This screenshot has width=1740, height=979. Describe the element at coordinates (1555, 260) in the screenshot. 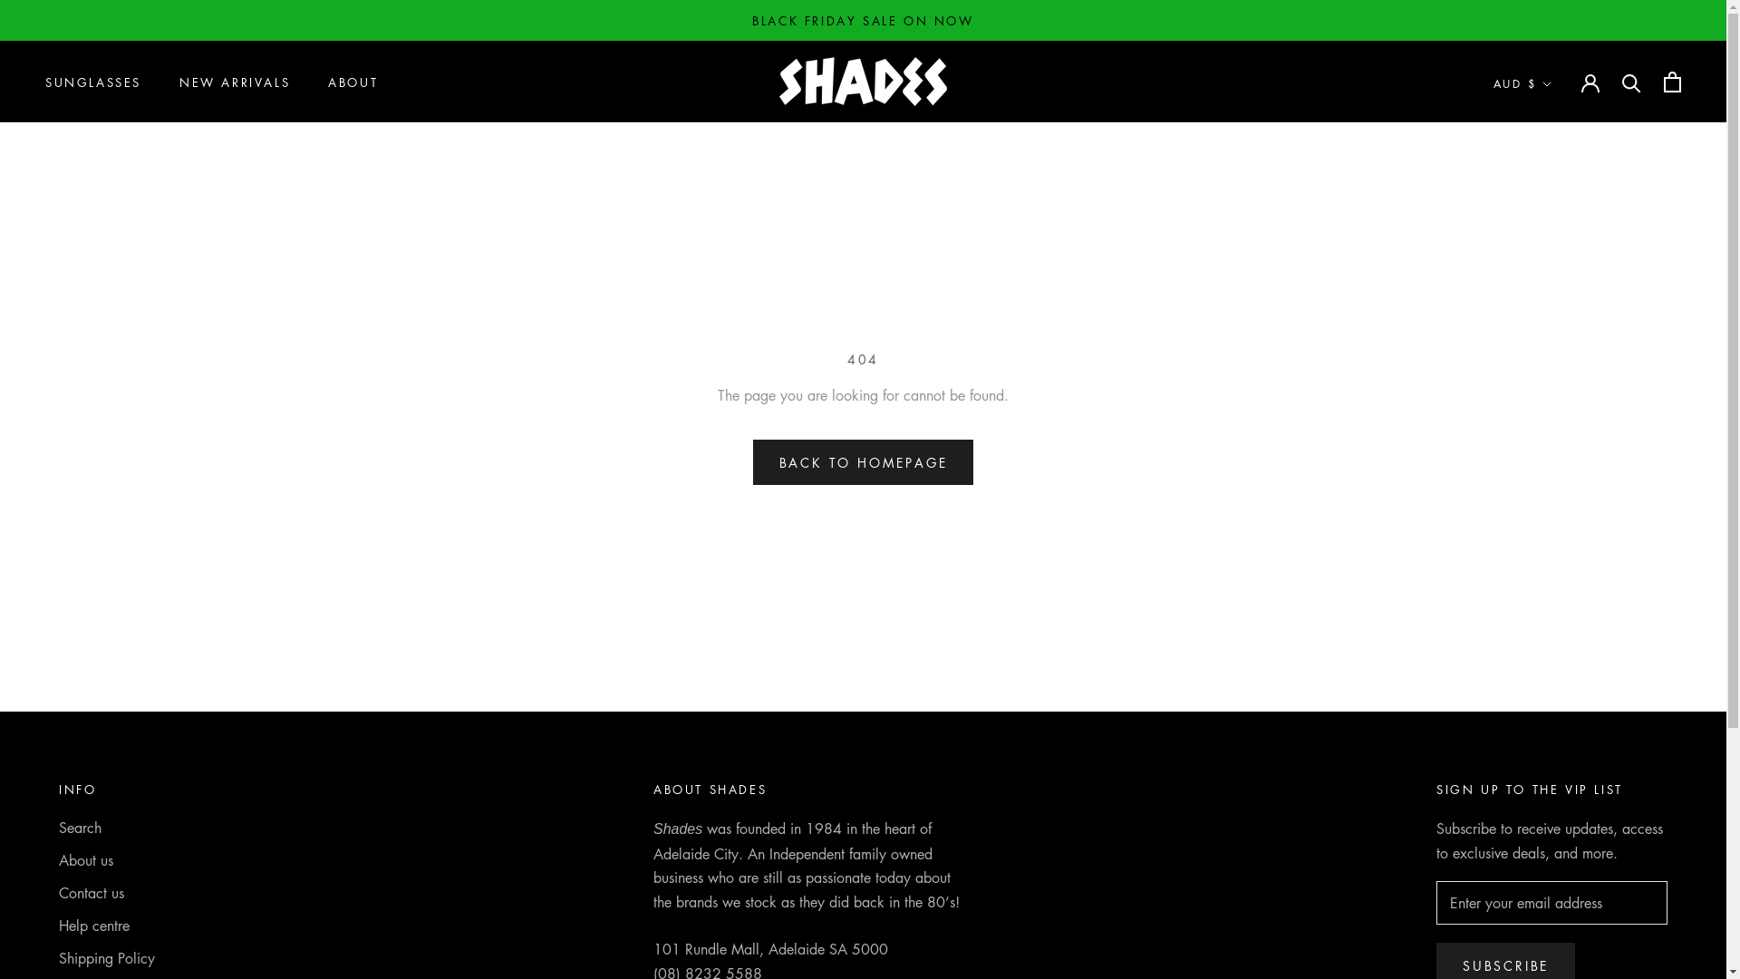

I see `AUD` at that location.